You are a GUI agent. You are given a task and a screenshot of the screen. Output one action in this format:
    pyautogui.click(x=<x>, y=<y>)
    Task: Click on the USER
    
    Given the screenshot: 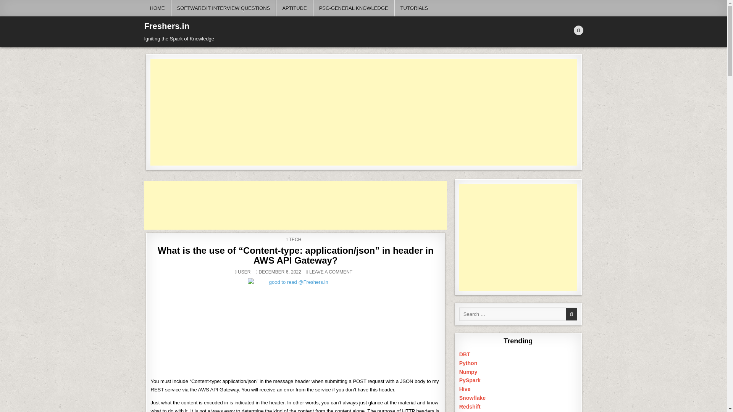 What is the action you would take?
    pyautogui.click(x=244, y=272)
    